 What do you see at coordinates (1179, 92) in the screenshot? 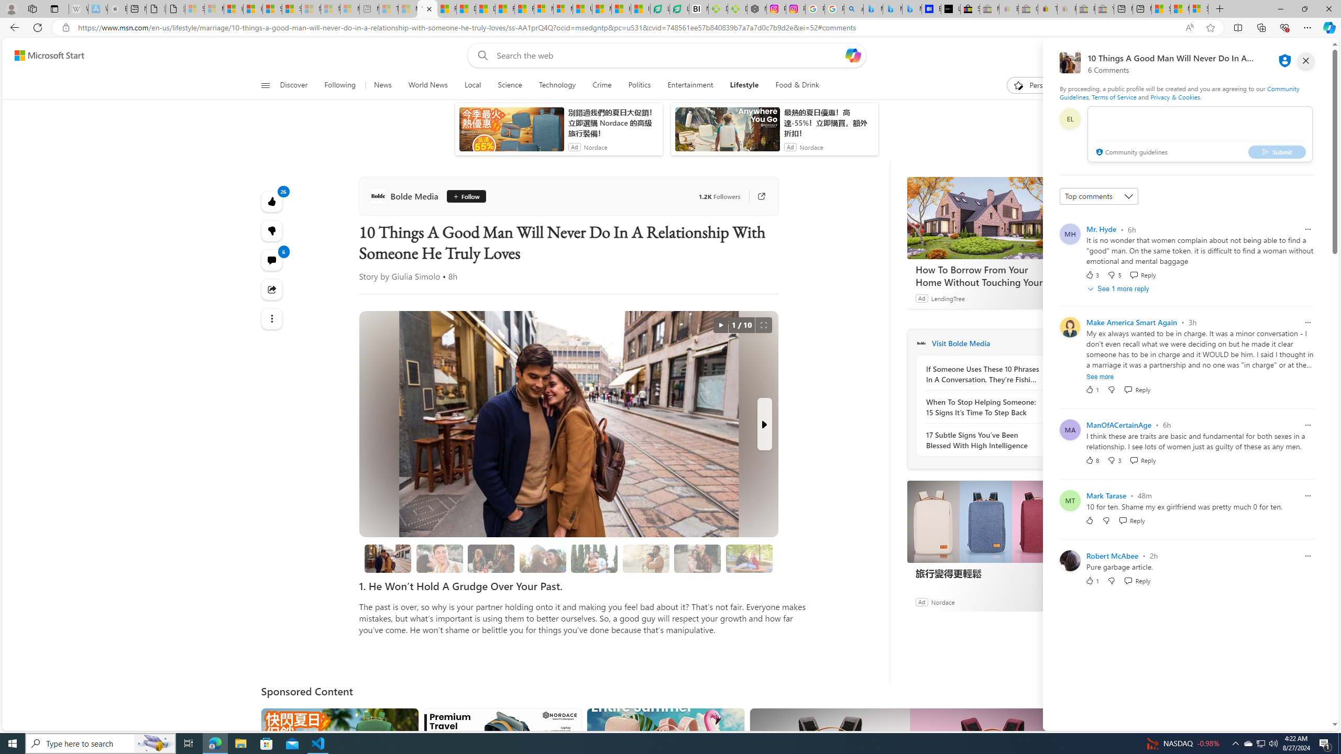
I see `Community Guidelines` at bounding box center [1179, 92].